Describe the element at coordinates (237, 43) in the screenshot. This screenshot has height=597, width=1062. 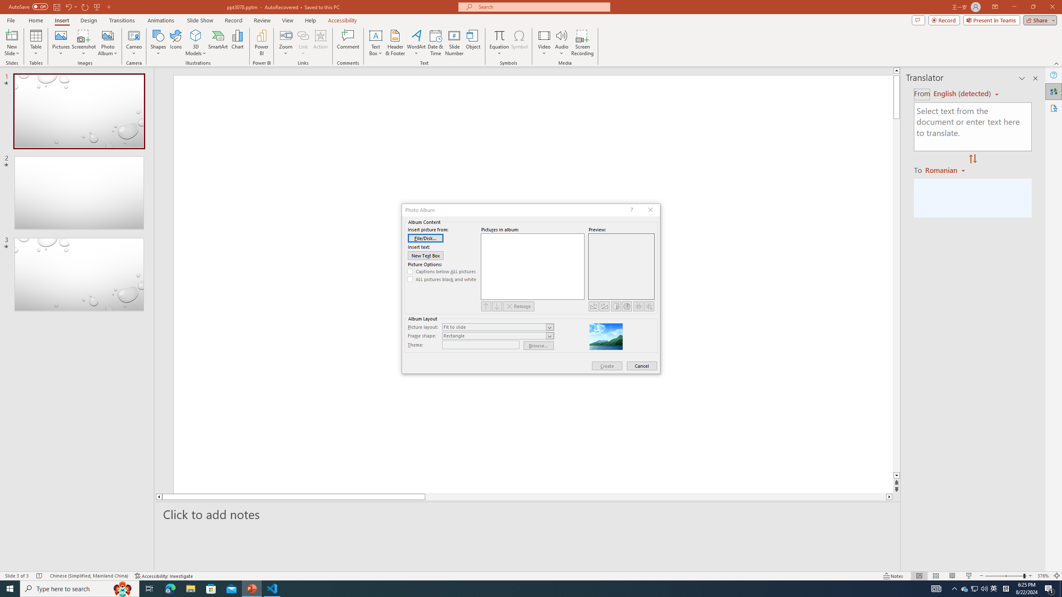
I see `Chart...` at that location.